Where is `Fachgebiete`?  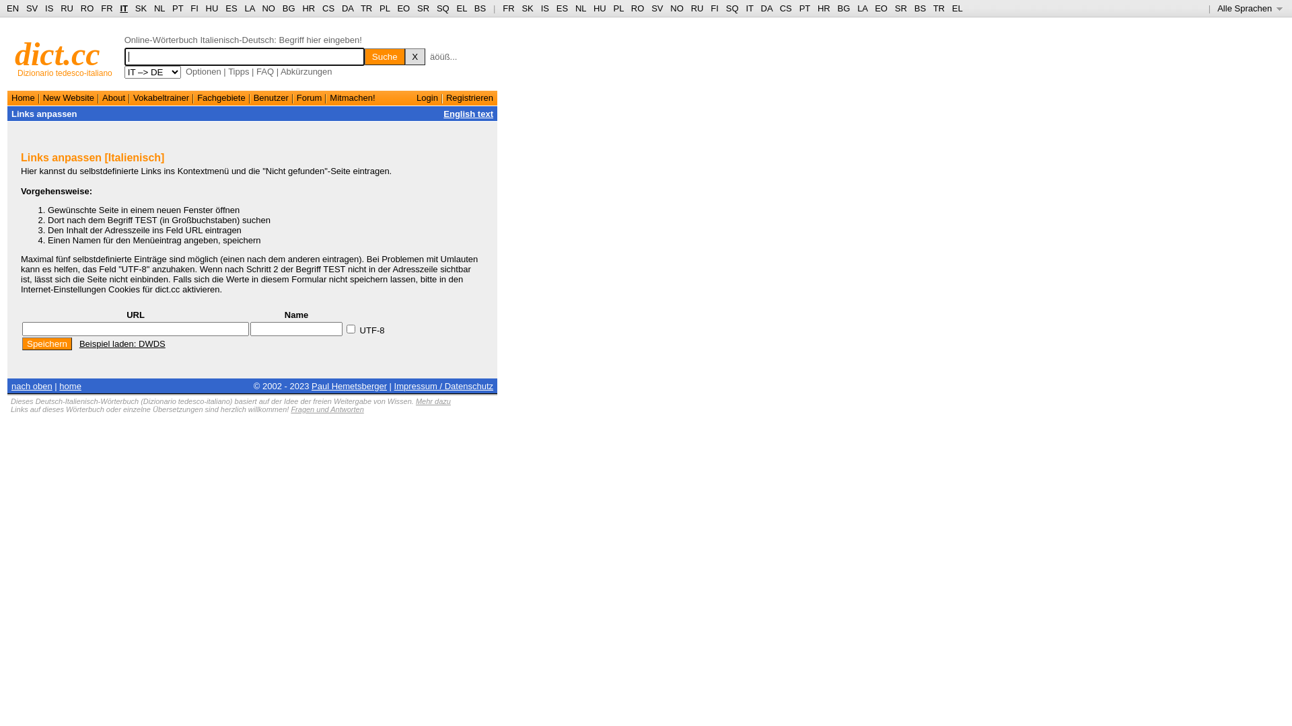 Fachgebiete is located at coordinates (221, 98).